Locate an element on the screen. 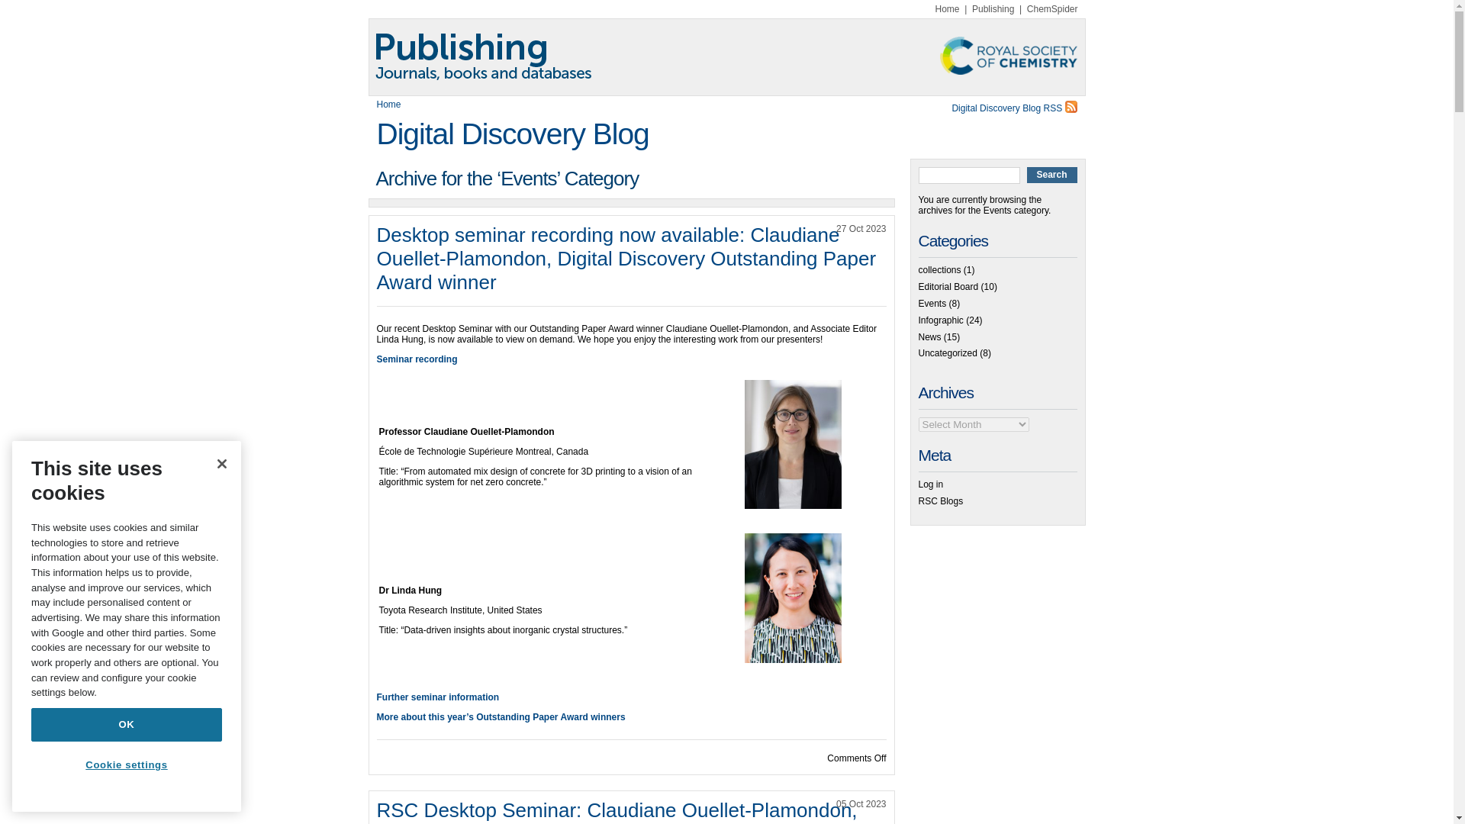 The width and height of the screenshot is (1465, 824). Seminar recording is located at coordinates (417, 359).